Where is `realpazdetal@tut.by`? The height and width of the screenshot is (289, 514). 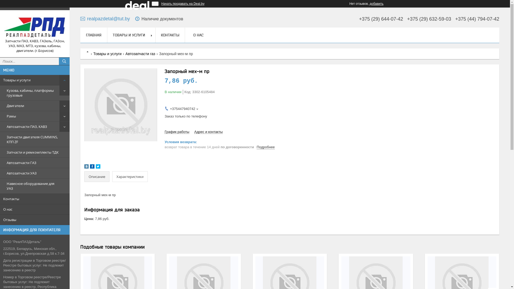
realpazdetal@tut.by is located at coordinates (105, 19).